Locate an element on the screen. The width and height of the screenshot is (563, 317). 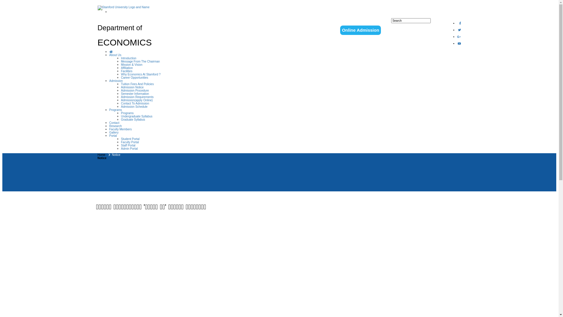
Message From The Chairman is located at coordinates (140, 62).